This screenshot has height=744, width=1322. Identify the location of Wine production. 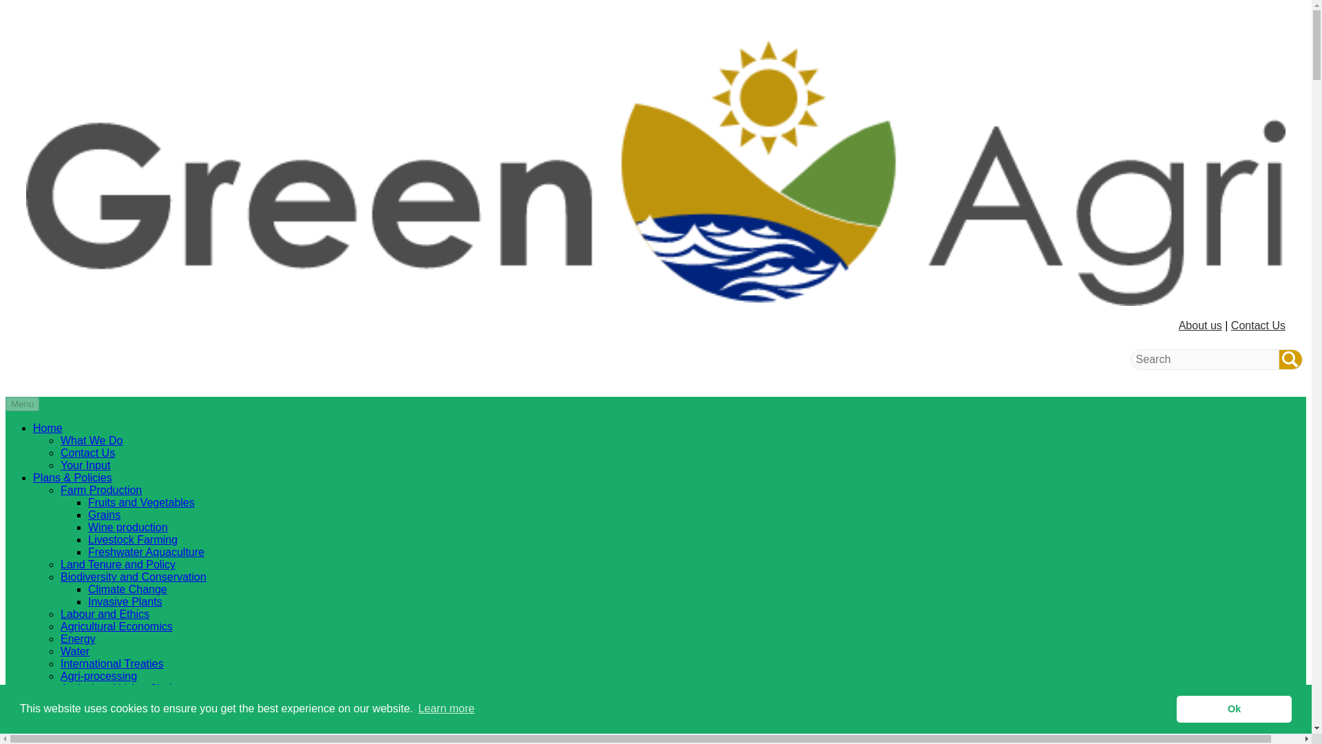
(128, 528).